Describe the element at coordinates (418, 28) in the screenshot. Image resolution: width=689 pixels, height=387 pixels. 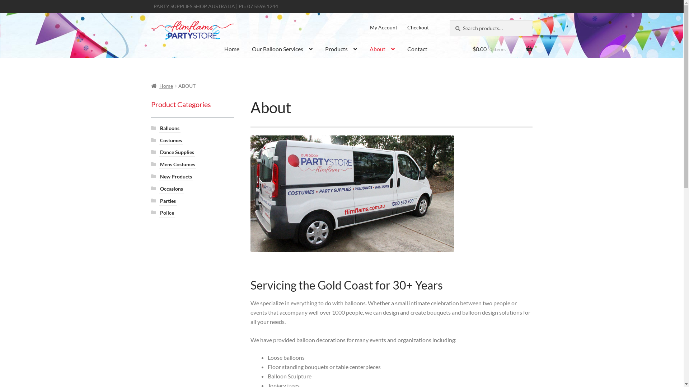
I see `Checkout` at that location.